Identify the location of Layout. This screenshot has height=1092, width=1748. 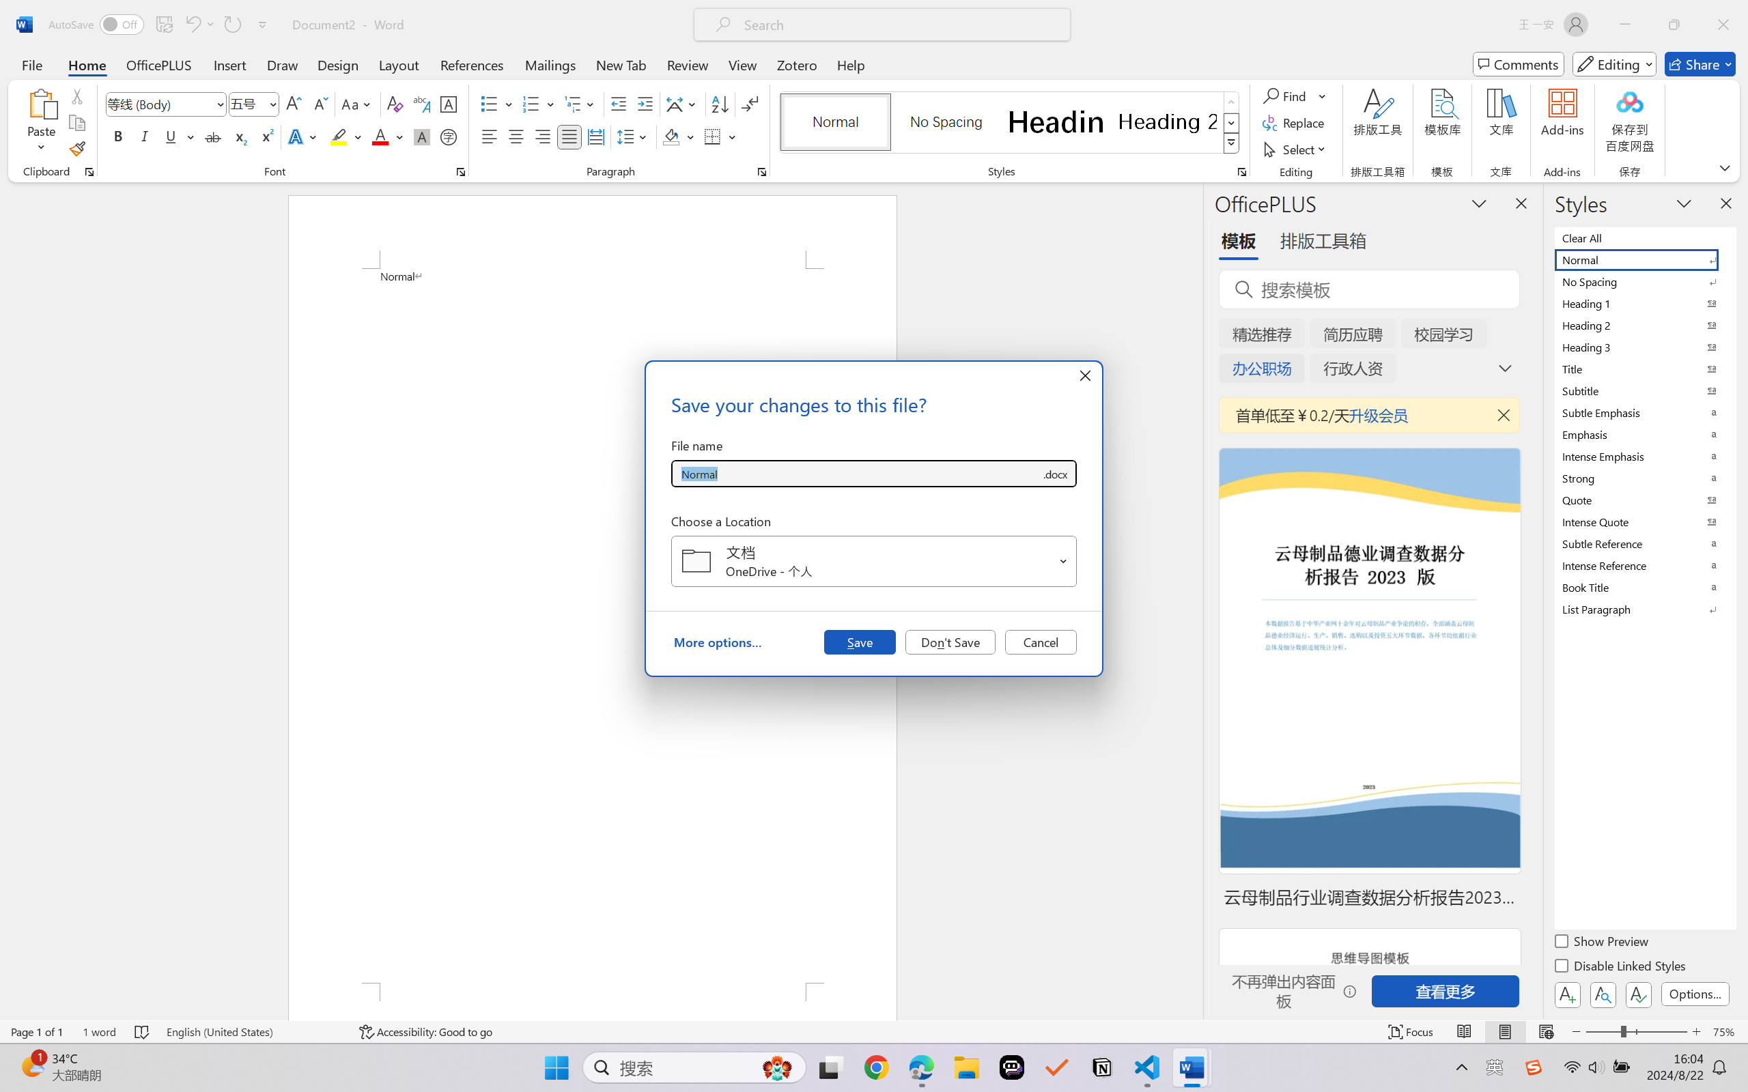
(399, 64).